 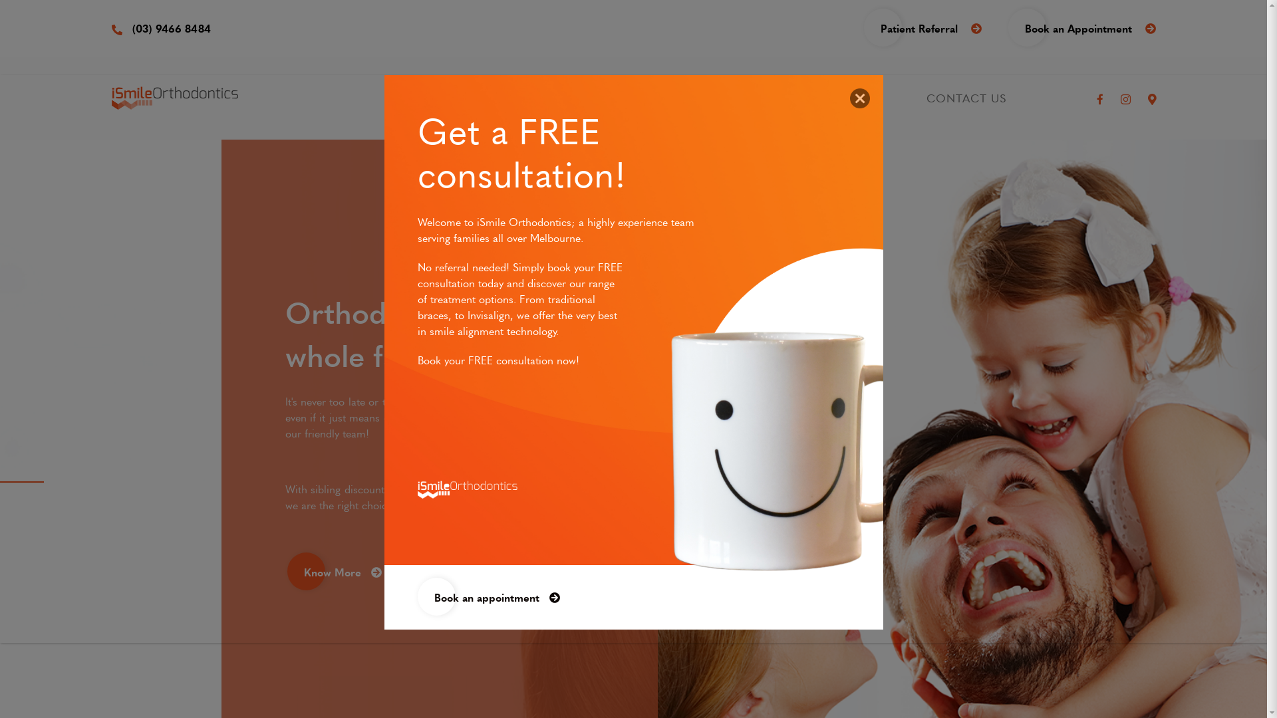 I want to click on (03) 9466 8484, so click(x=161, y=28).